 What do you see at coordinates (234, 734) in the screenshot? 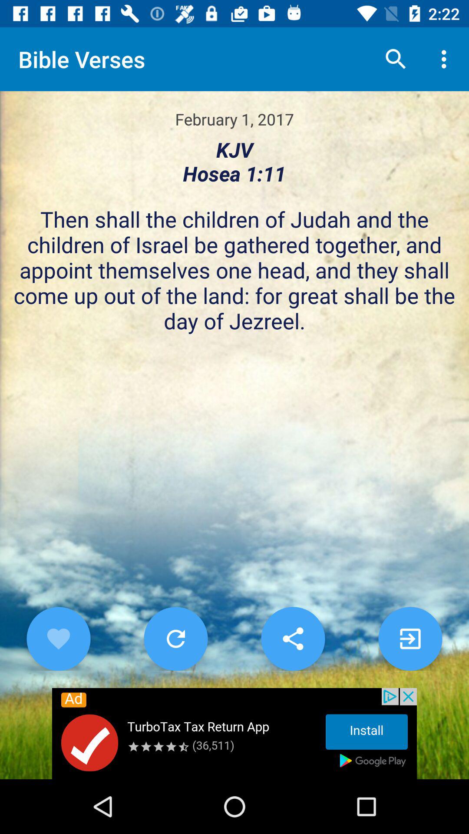
I see `advertisement` at bounding box center [234, 734].